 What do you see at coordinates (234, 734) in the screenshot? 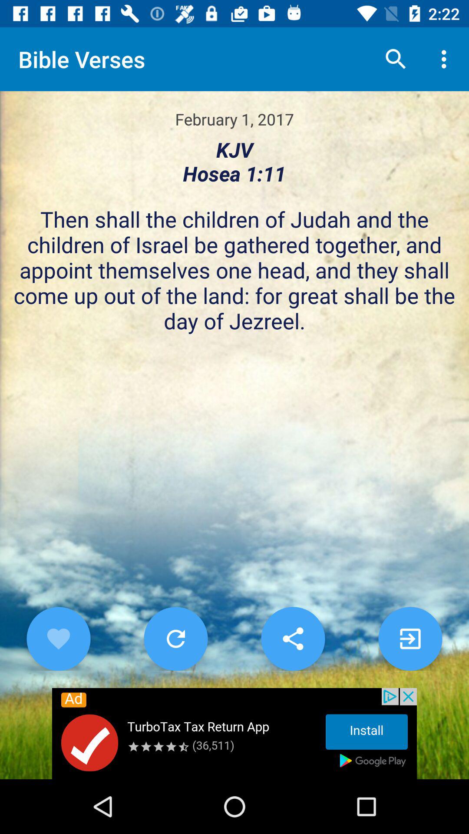
I see `advertisement` at bounding box center [234, 734].